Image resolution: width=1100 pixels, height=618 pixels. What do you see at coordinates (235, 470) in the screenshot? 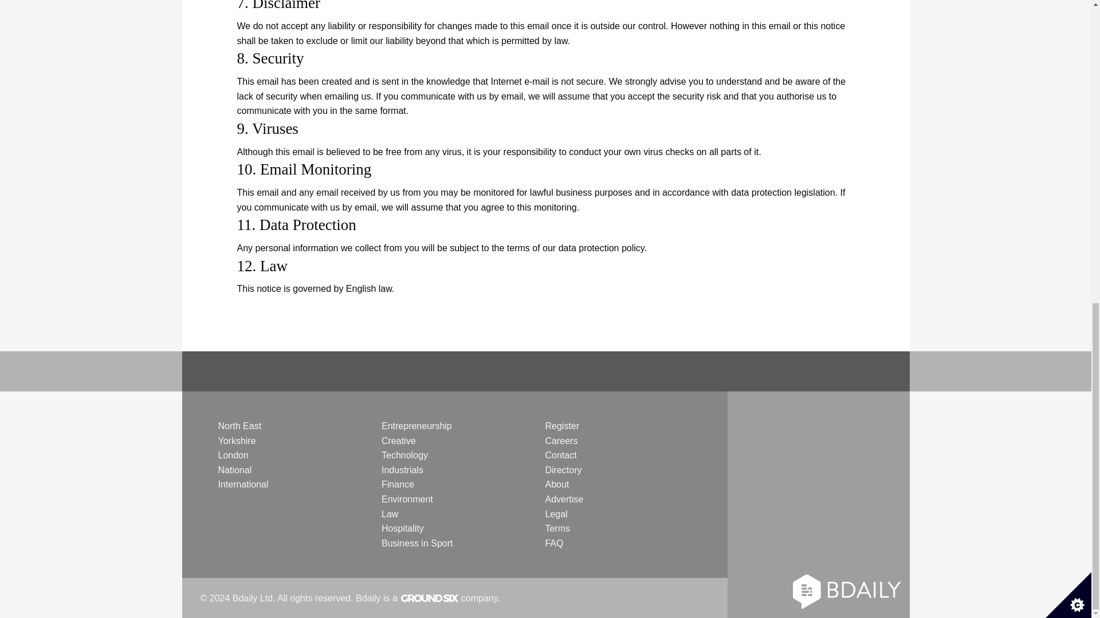
I see `National` at bounding box center [235, 470].